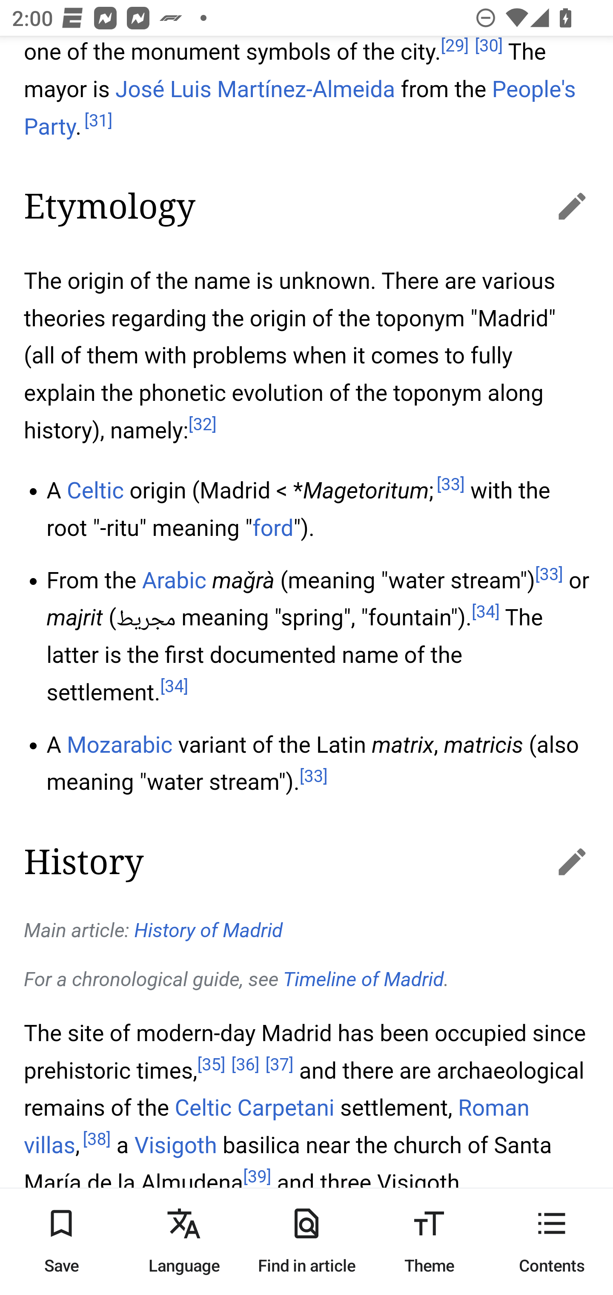 This screenshot has height=1295, width=613. I want to click on [] [ 30 ], so click(489, 47).